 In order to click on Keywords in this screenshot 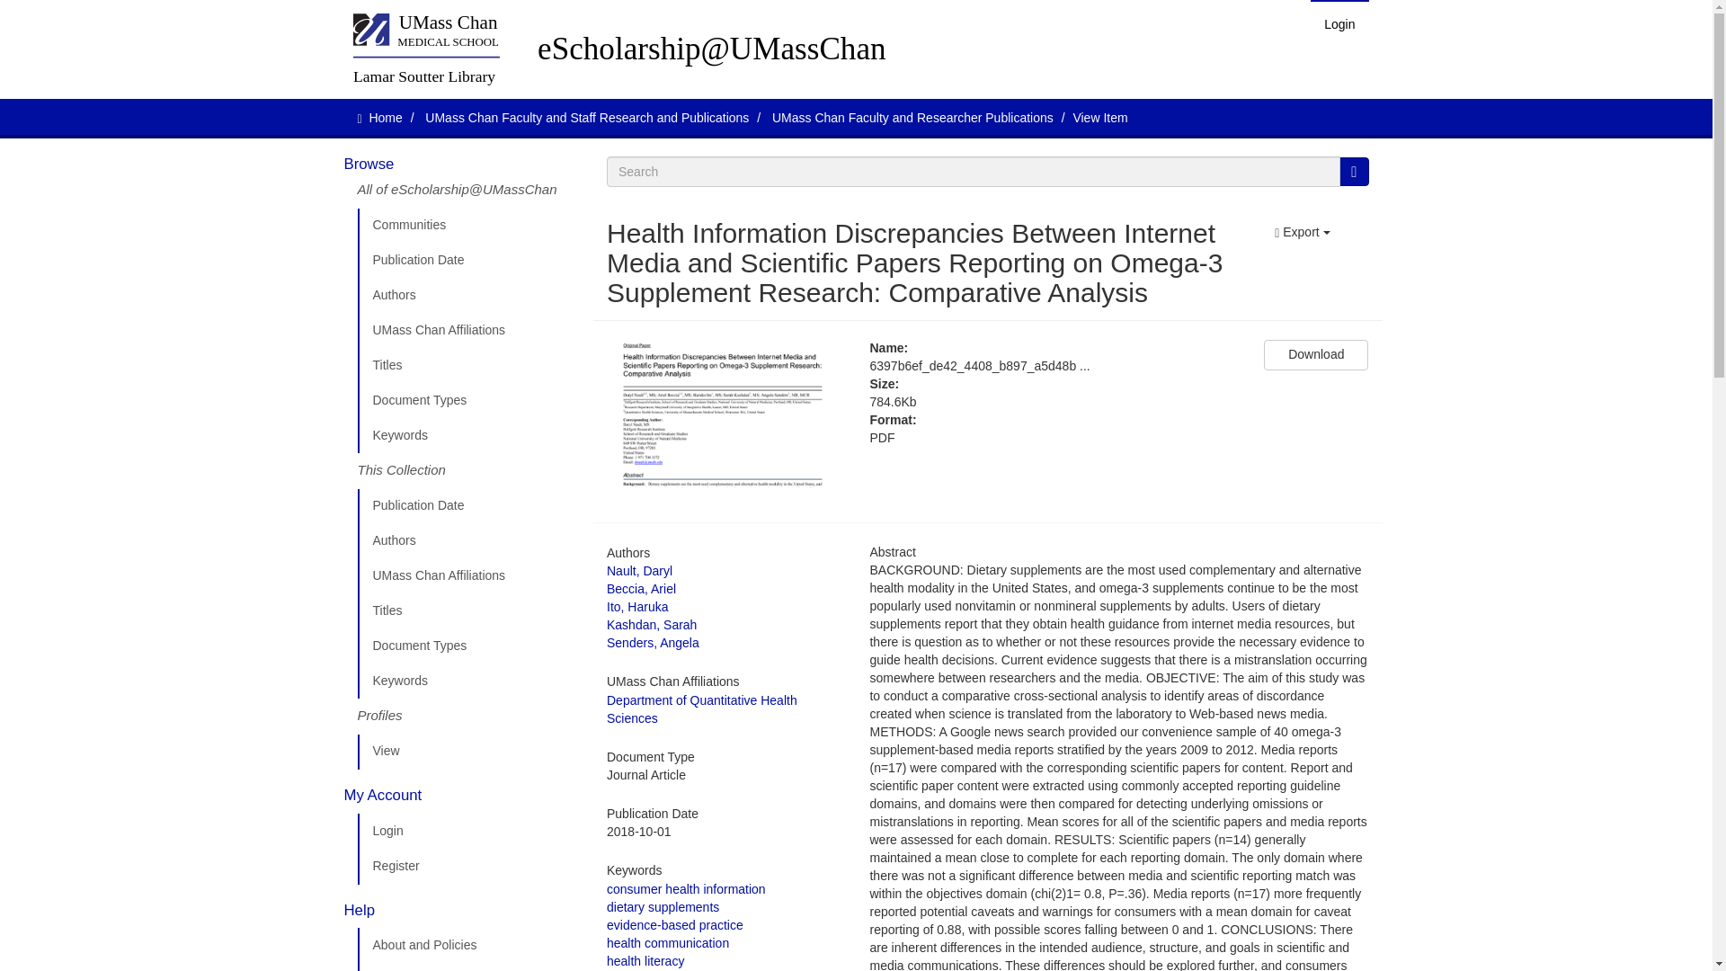, I will do `click(468, 681)`.